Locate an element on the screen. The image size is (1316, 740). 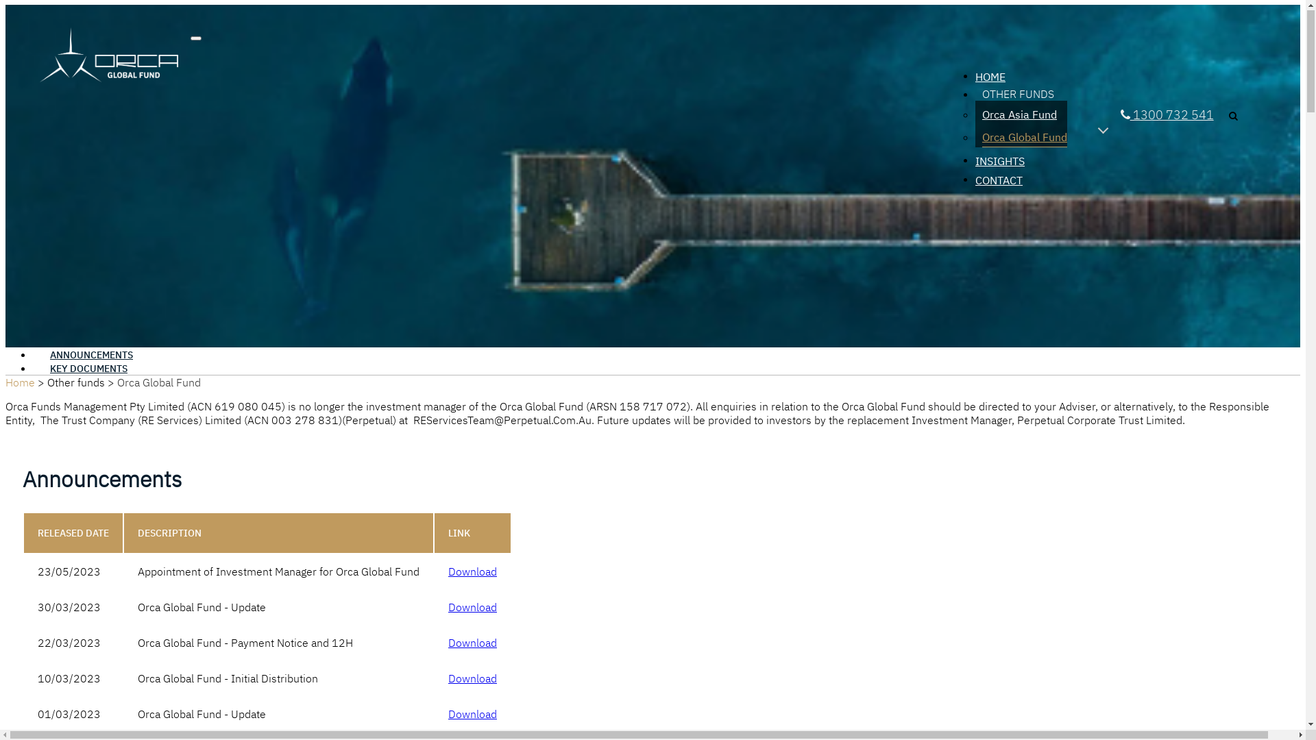
Download is located at coordinates (473, 643).